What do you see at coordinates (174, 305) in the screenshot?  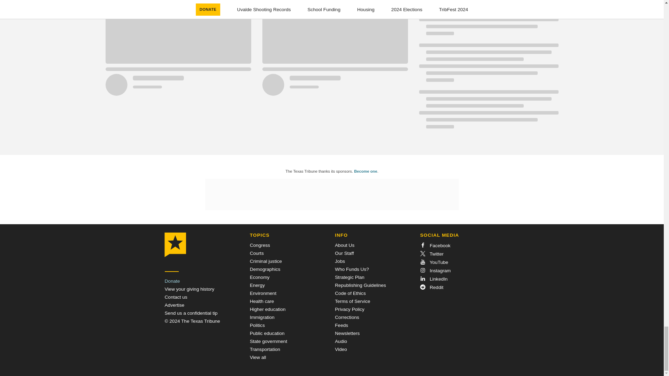 I see `Advertise` at bounding box center [174, 305].